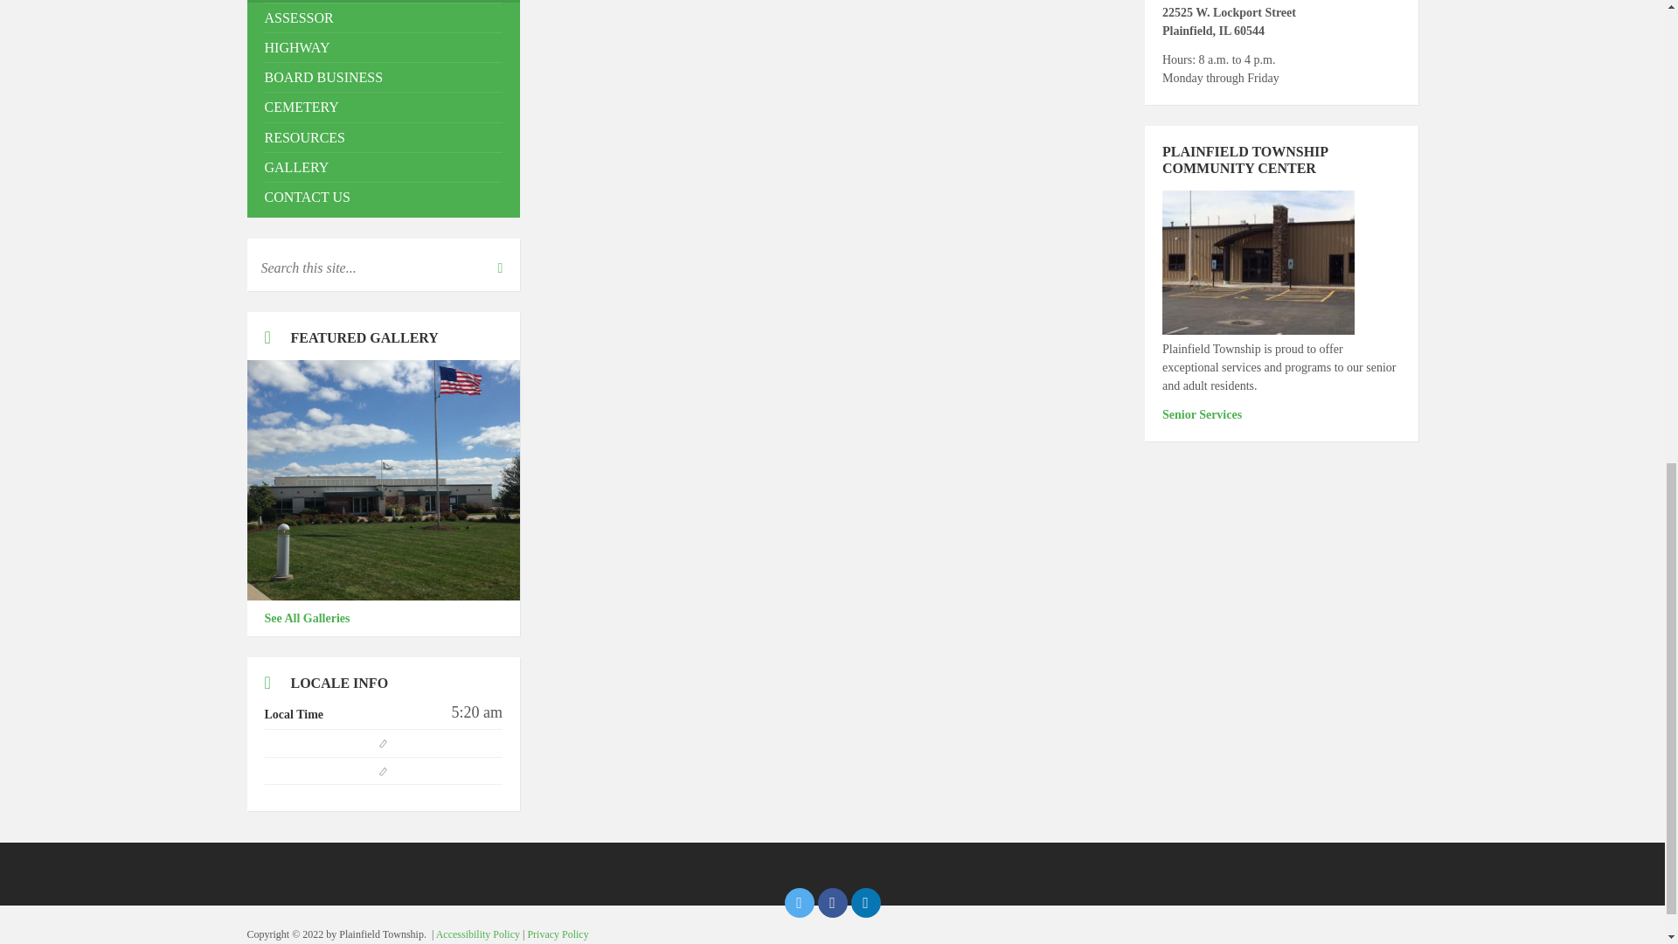  I want to click on Featured Home Page, so click(383, 479).